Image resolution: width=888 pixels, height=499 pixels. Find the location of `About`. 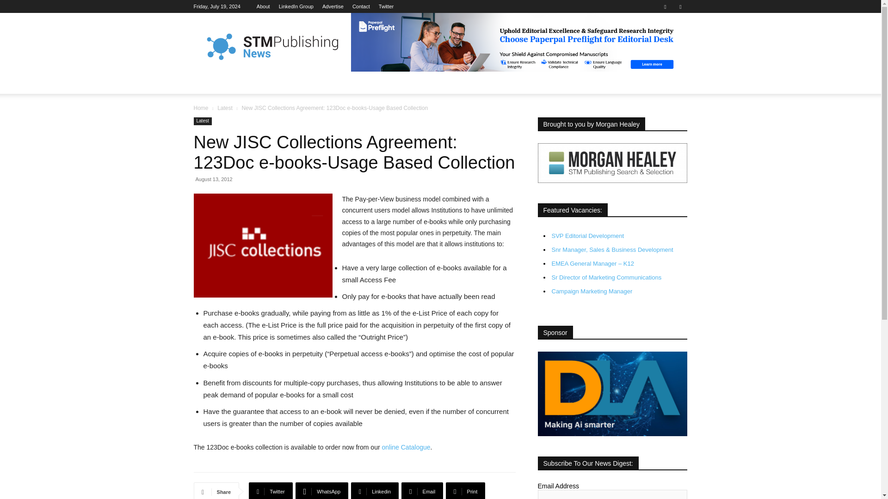

About is located at coordinates (263, 6).